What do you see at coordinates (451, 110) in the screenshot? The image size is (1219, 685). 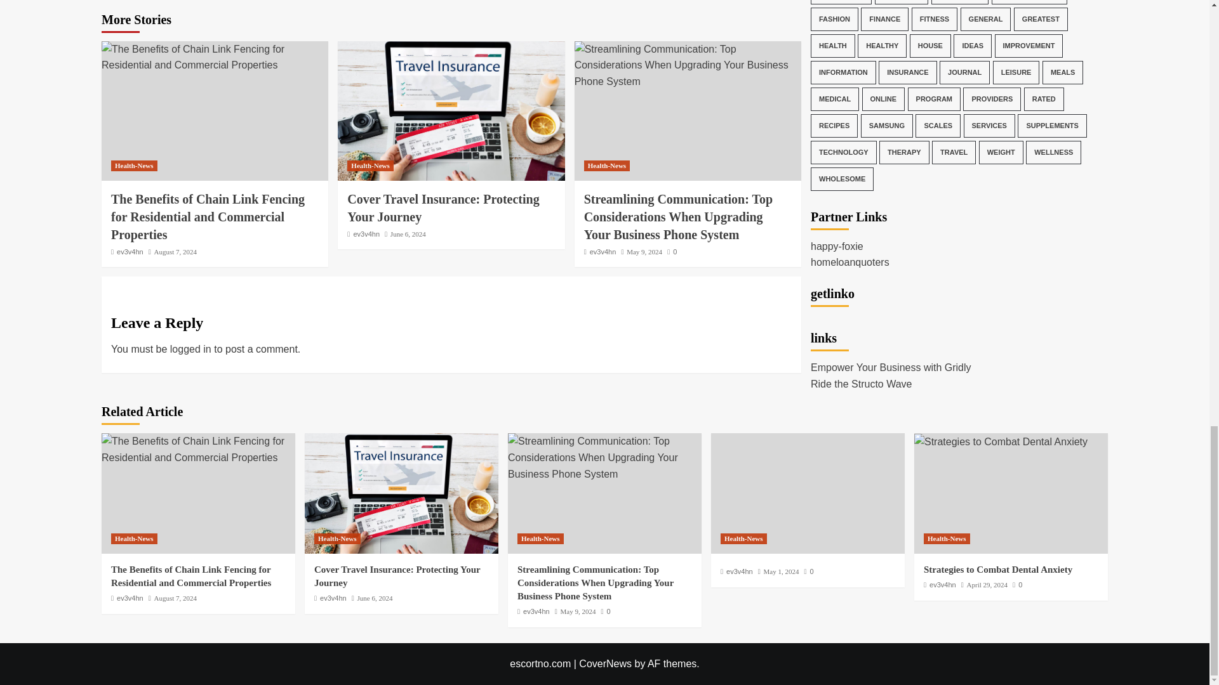 I see `Cover Travel Insurance: Protecting Your Journey` at bounding box center [451, 110].